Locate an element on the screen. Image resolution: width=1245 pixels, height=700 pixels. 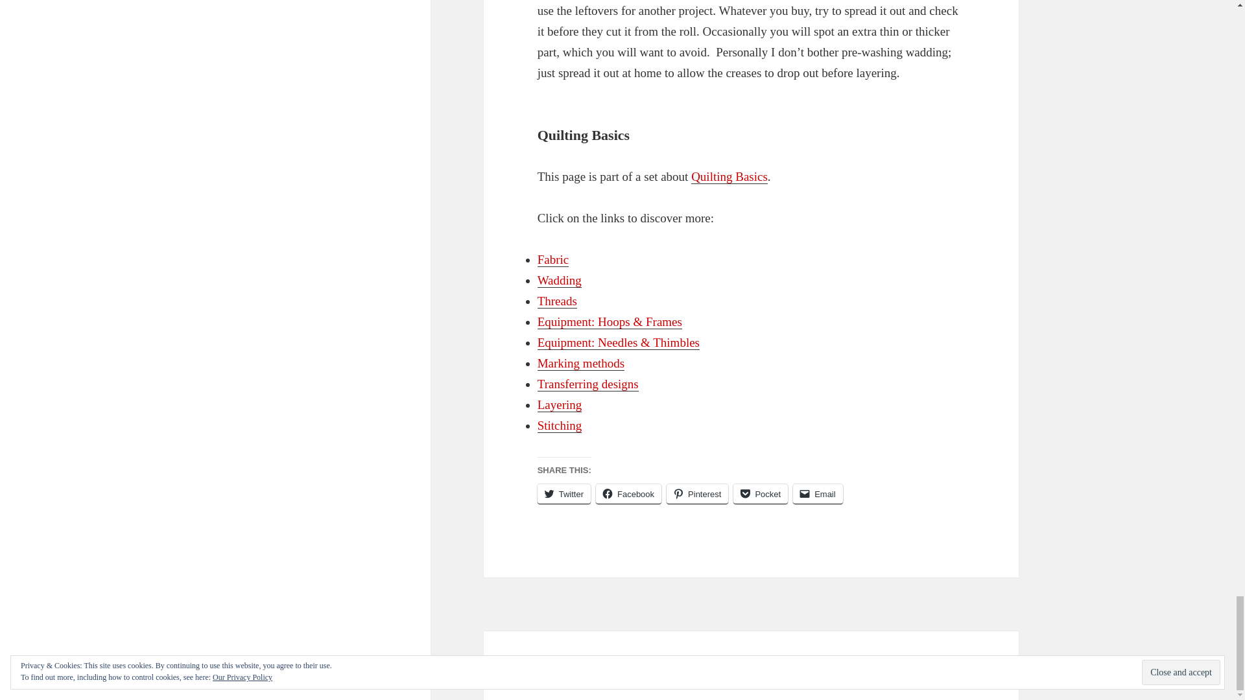
Click to email a link to a friend is located at coordinates (818, 494).